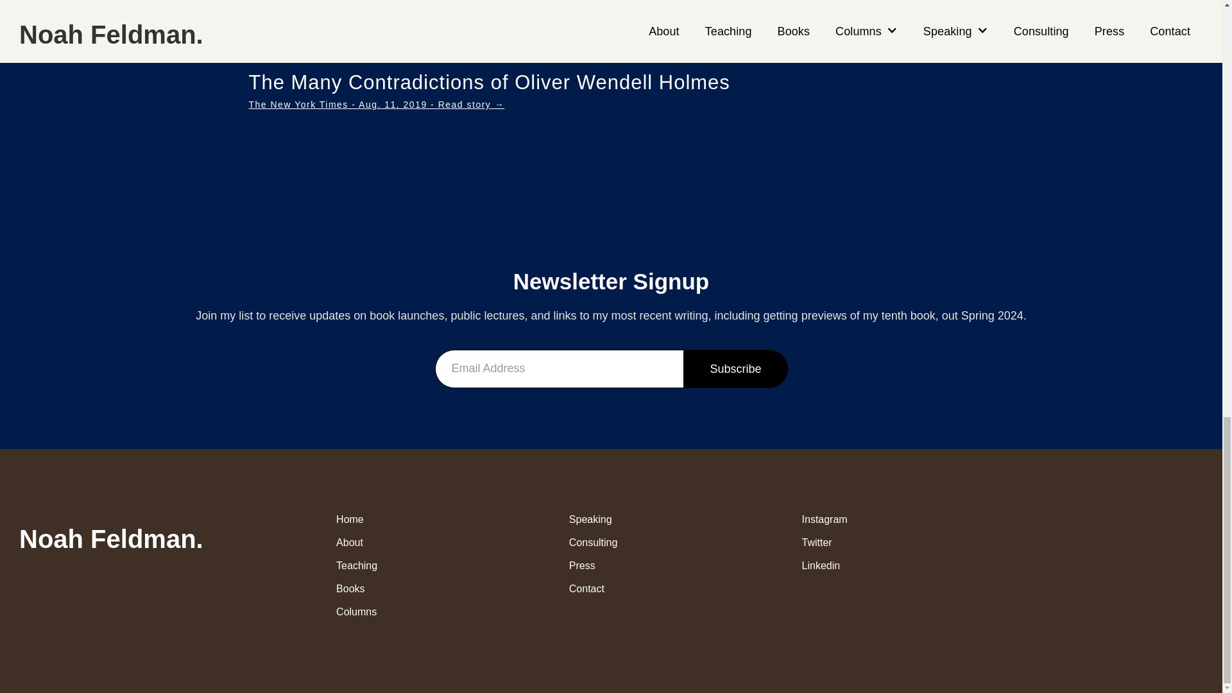 This screenshot has width=1232, height=693. I want to click on Teaching, so click(421, 565).